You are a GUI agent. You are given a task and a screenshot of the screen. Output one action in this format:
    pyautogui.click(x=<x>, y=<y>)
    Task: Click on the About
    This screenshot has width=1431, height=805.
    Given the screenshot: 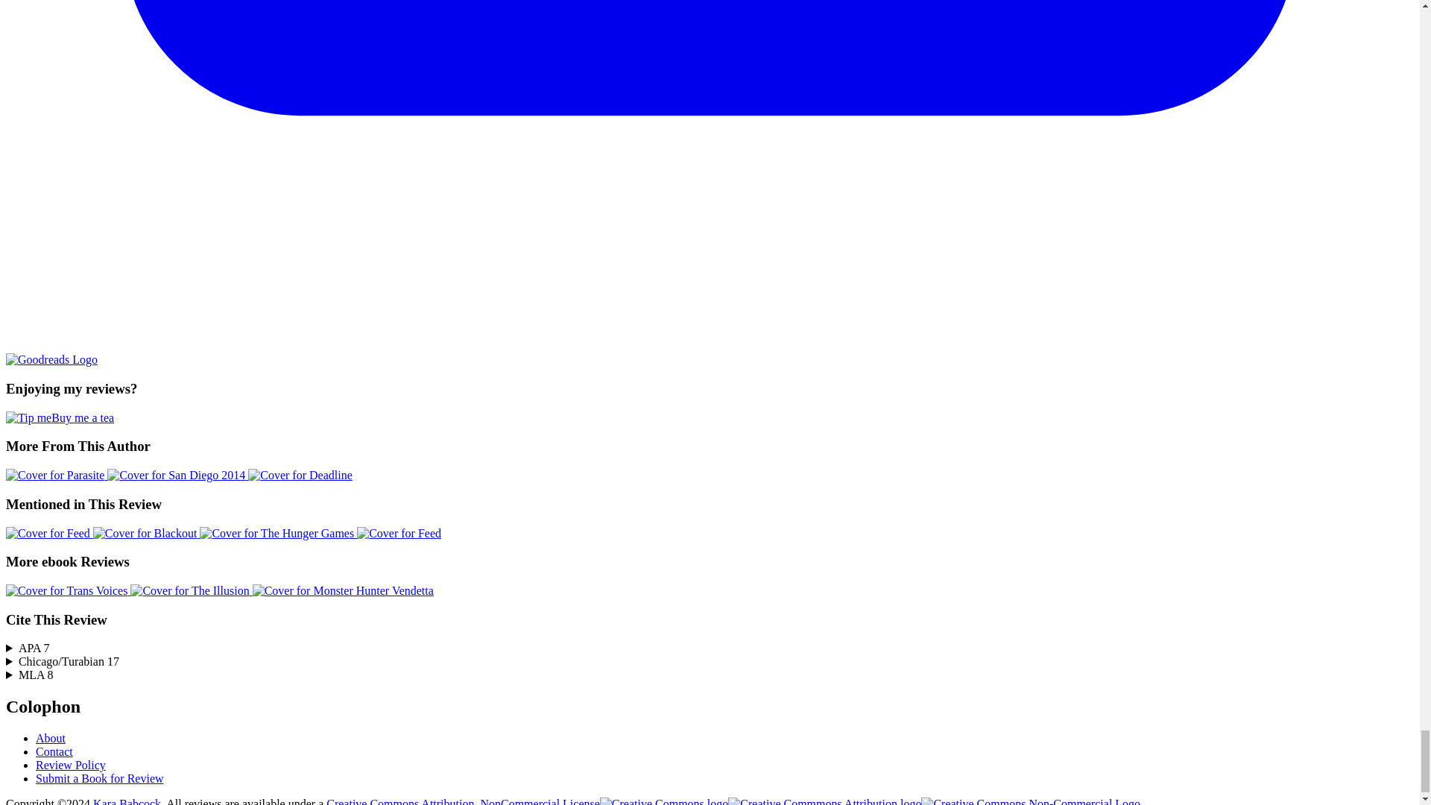 What is the action you would take?
    pyautogui.click(x=51, y=738)
    